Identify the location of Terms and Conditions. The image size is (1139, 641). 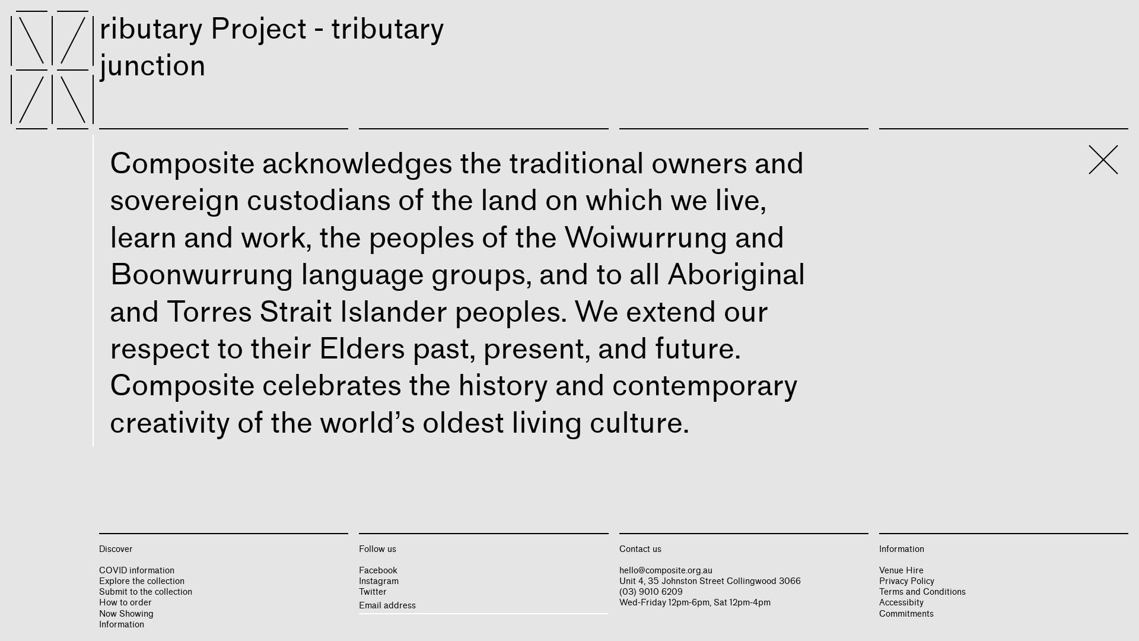
(922, 592).